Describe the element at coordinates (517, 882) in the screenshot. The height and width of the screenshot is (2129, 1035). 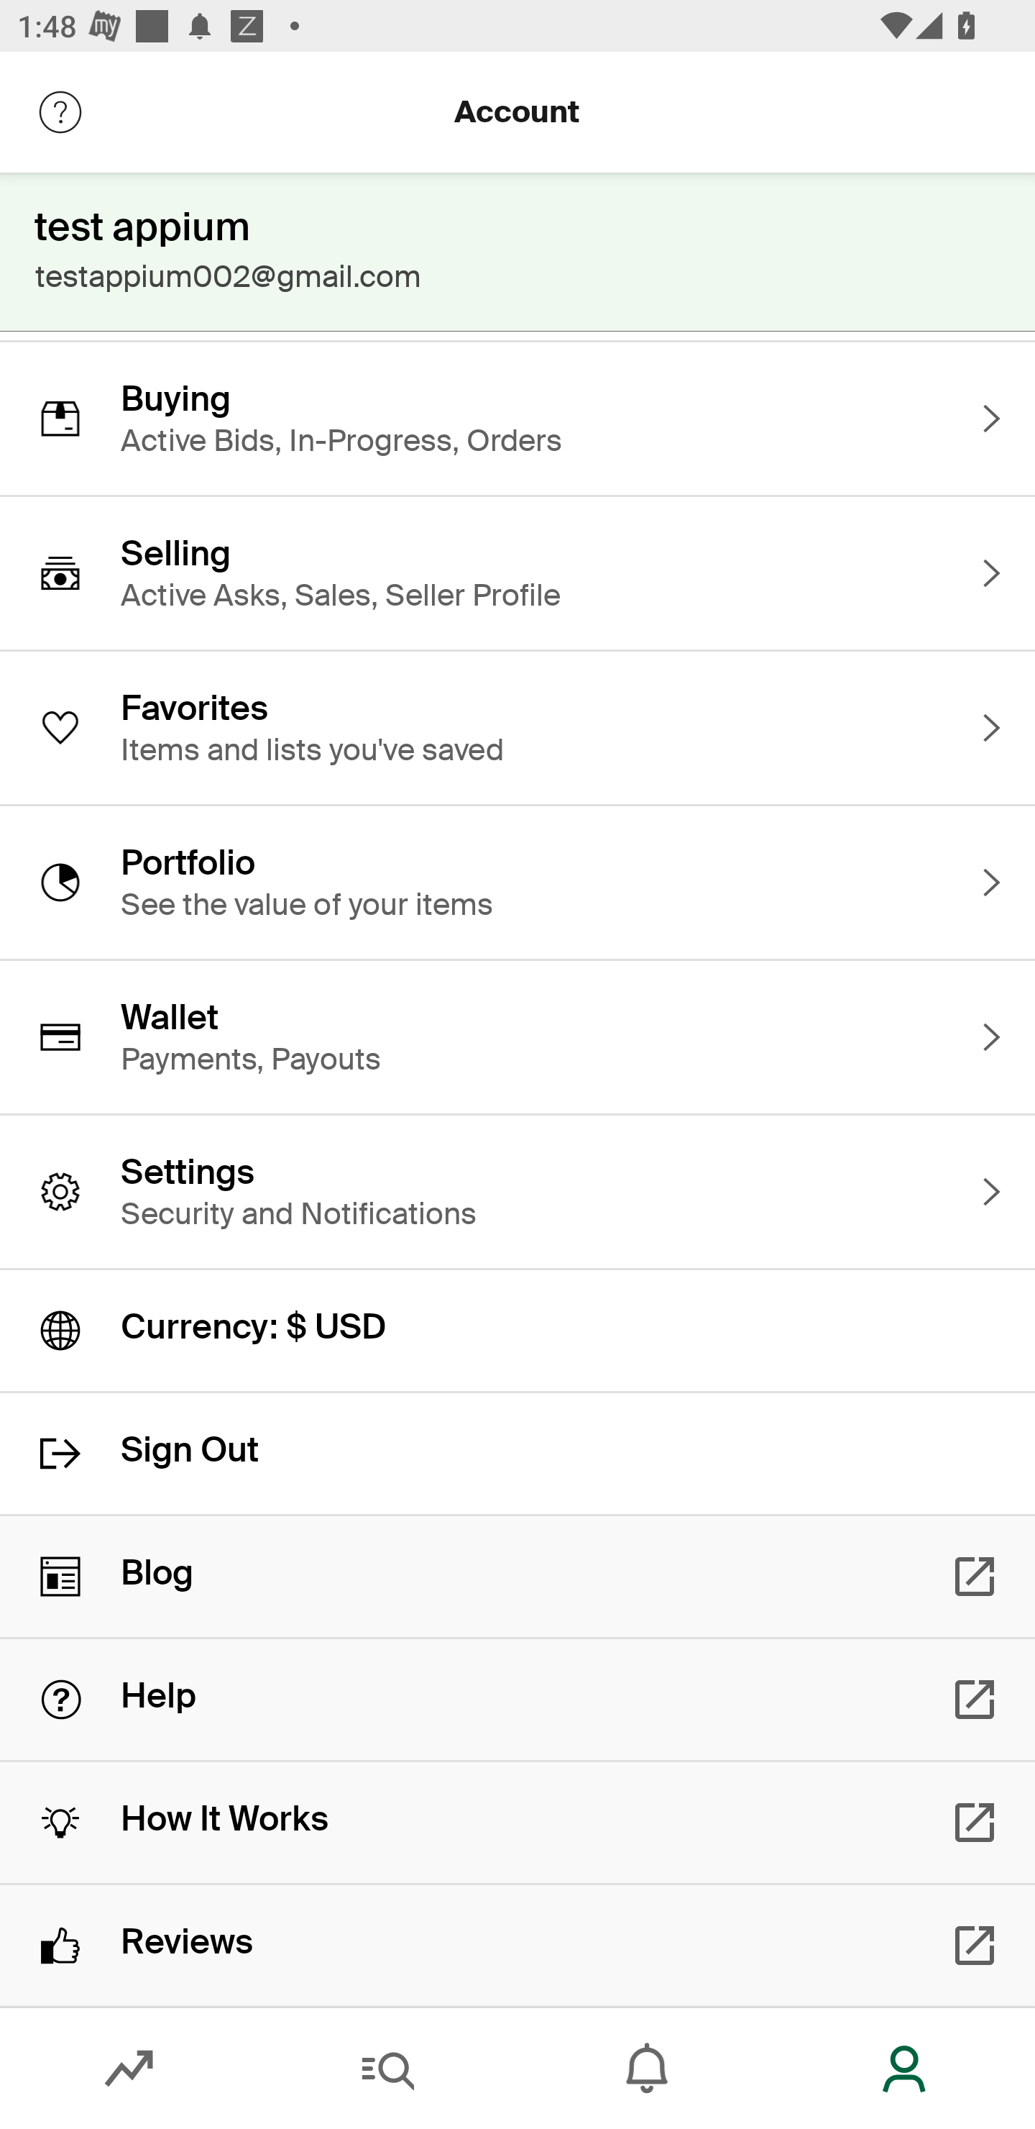
I see `Portfolio See the value of your items` at that location.